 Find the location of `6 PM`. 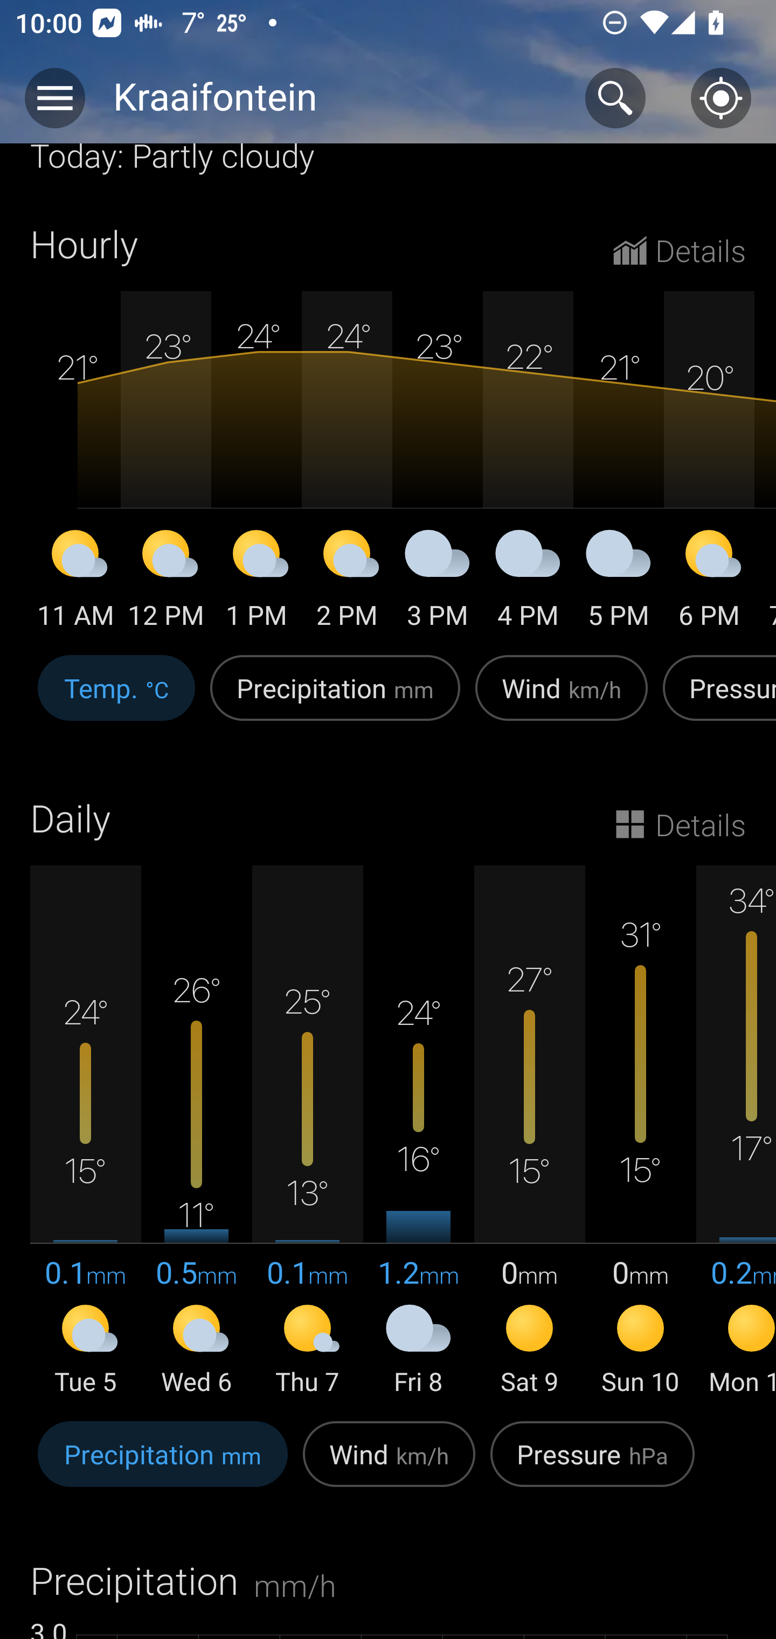

6 PM is located at coordinates (709, 582).